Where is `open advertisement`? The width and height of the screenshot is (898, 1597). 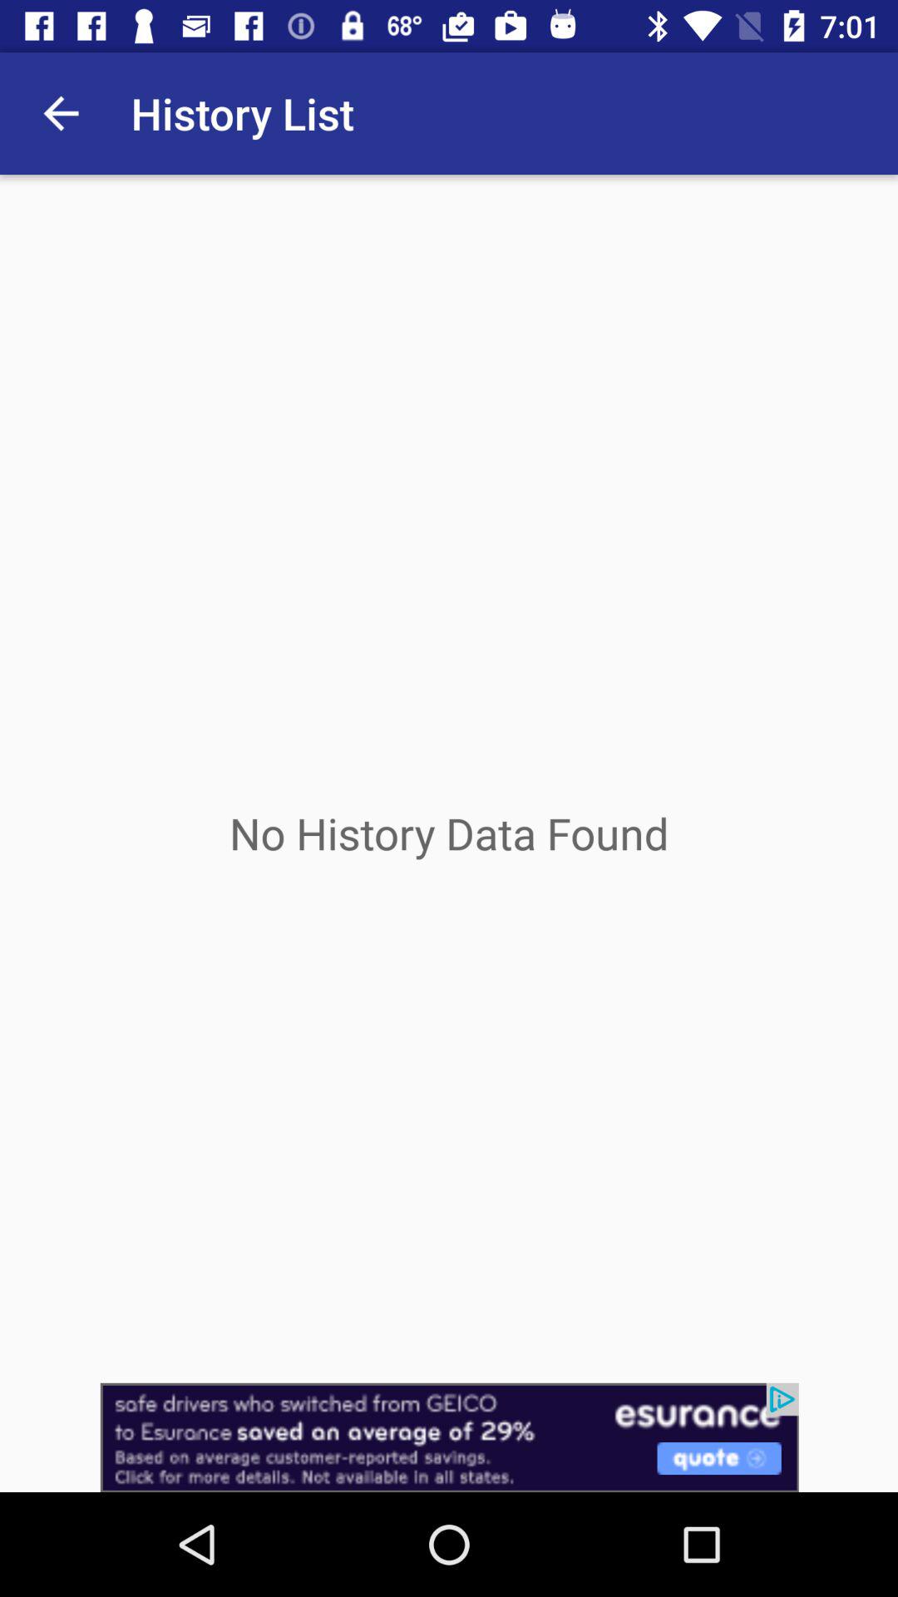 open advertisement is located at coordinates (449, 1437).